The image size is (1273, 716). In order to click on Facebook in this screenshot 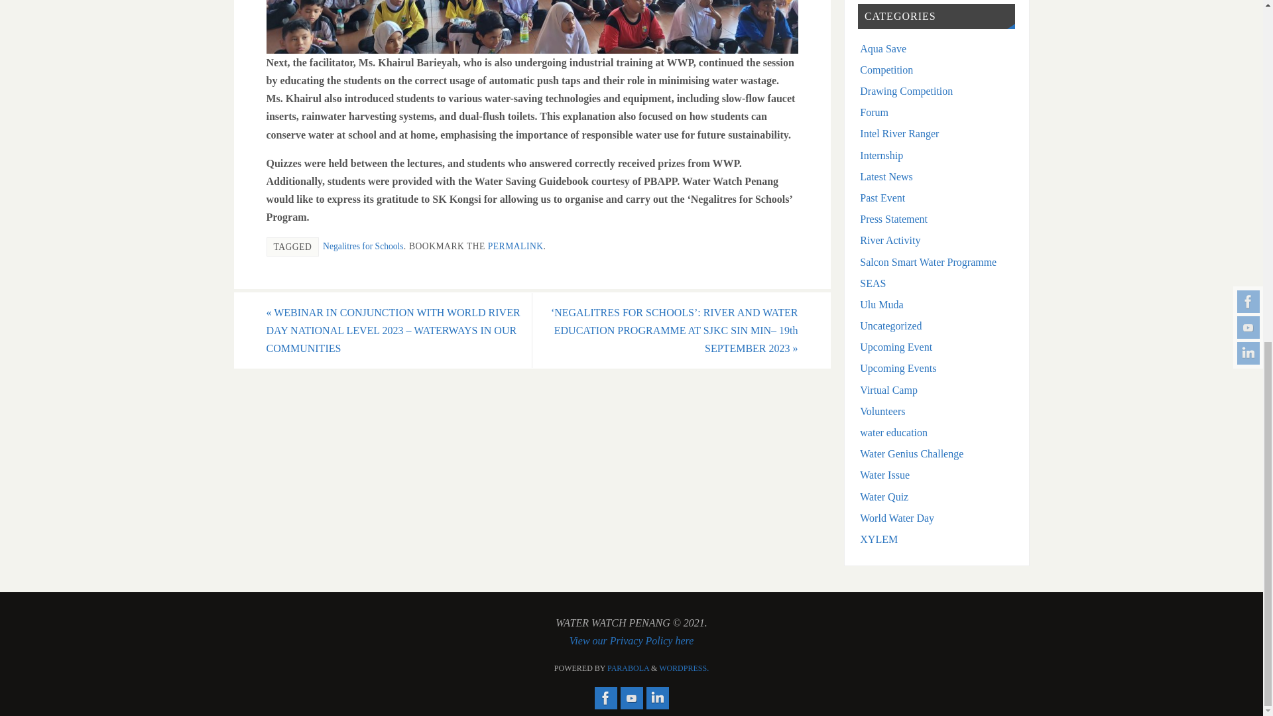, I will do `click(605, 697)`.